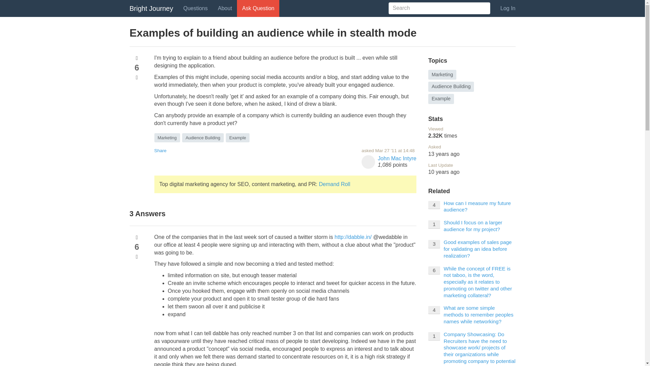  What do you see at coordinates (137, 257) in the screenshot?
I see `You need to be logged in to vote` at bounding box center [137, 257].